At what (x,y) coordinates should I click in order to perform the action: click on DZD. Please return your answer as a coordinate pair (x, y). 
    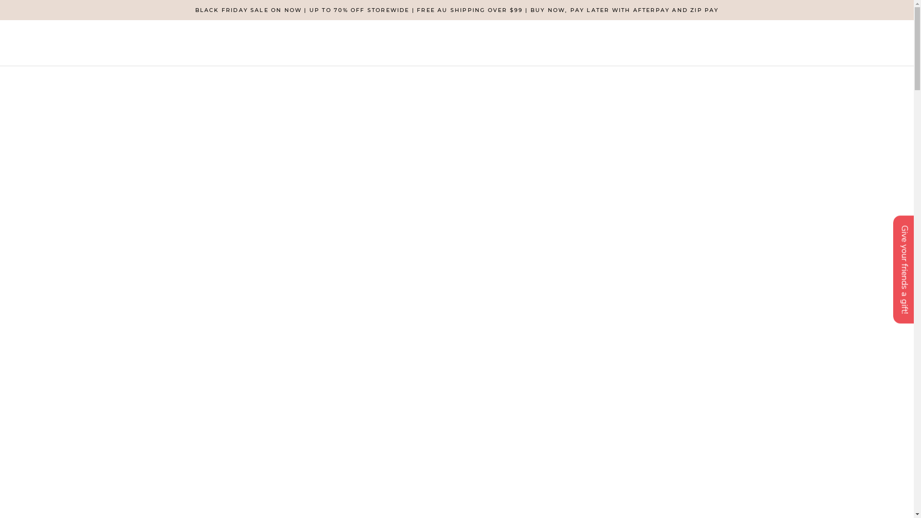
    Looking at the image, I should click on (848, 420).